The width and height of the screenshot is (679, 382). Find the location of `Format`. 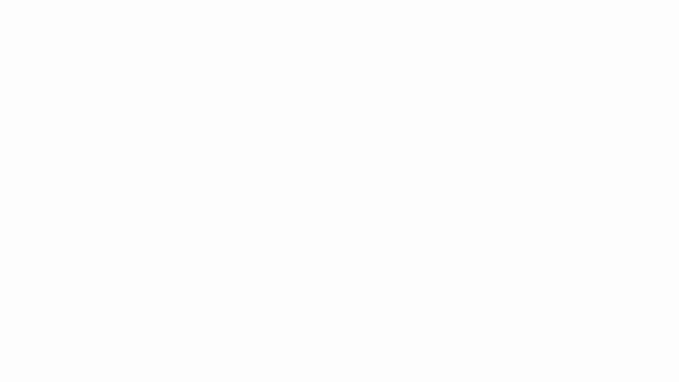

Format is located at coordinates (219, 54).